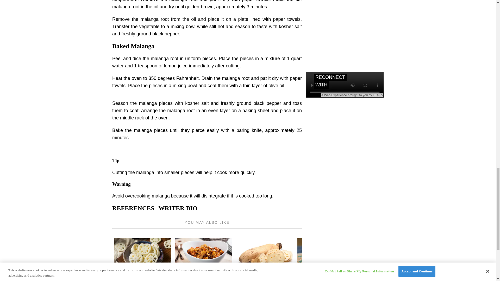 The height and width of the screenshot is (281, 500). Describe the element at coordinates (387, 260) in the screenshot. I see `How to Freeze Celeriac` at that location.